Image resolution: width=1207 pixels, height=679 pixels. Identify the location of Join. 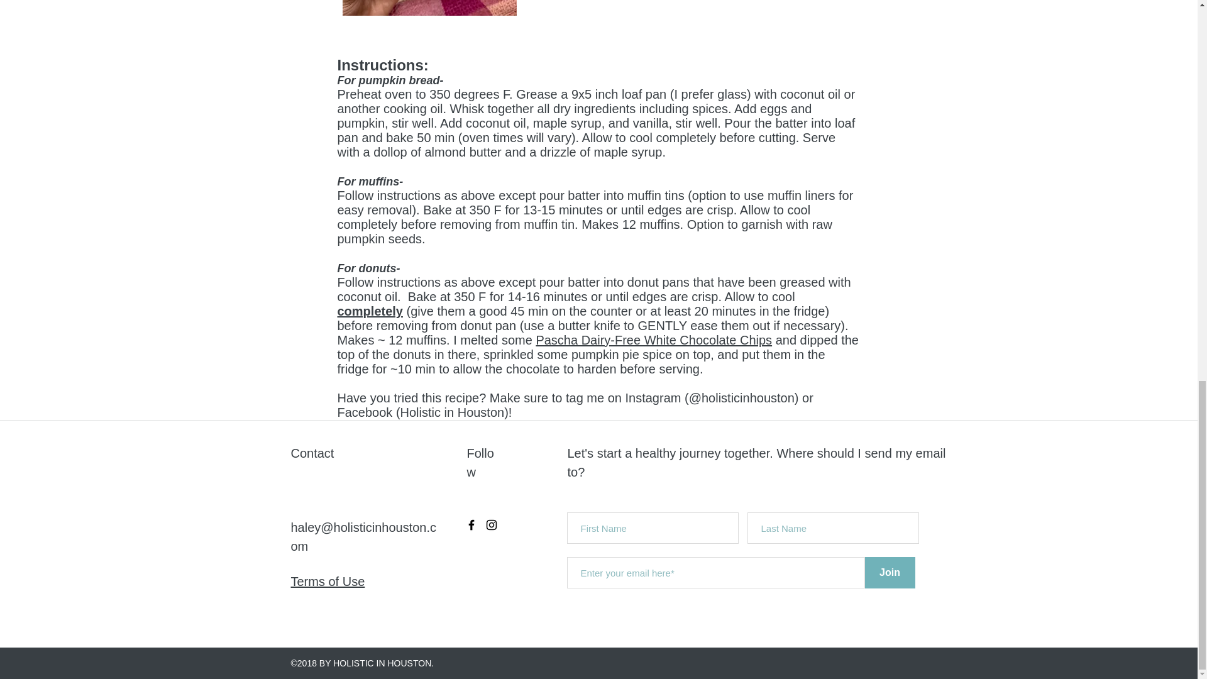
(890, 572).